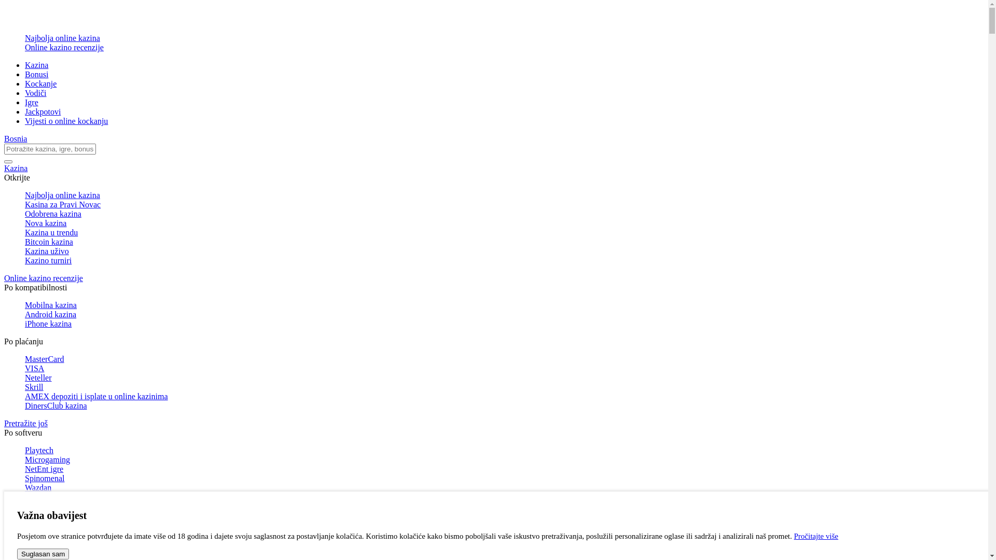  What do you see at coordinates (504, 359) in the screenshot?
I see `MasterCard` at bounding box center [504, 359].